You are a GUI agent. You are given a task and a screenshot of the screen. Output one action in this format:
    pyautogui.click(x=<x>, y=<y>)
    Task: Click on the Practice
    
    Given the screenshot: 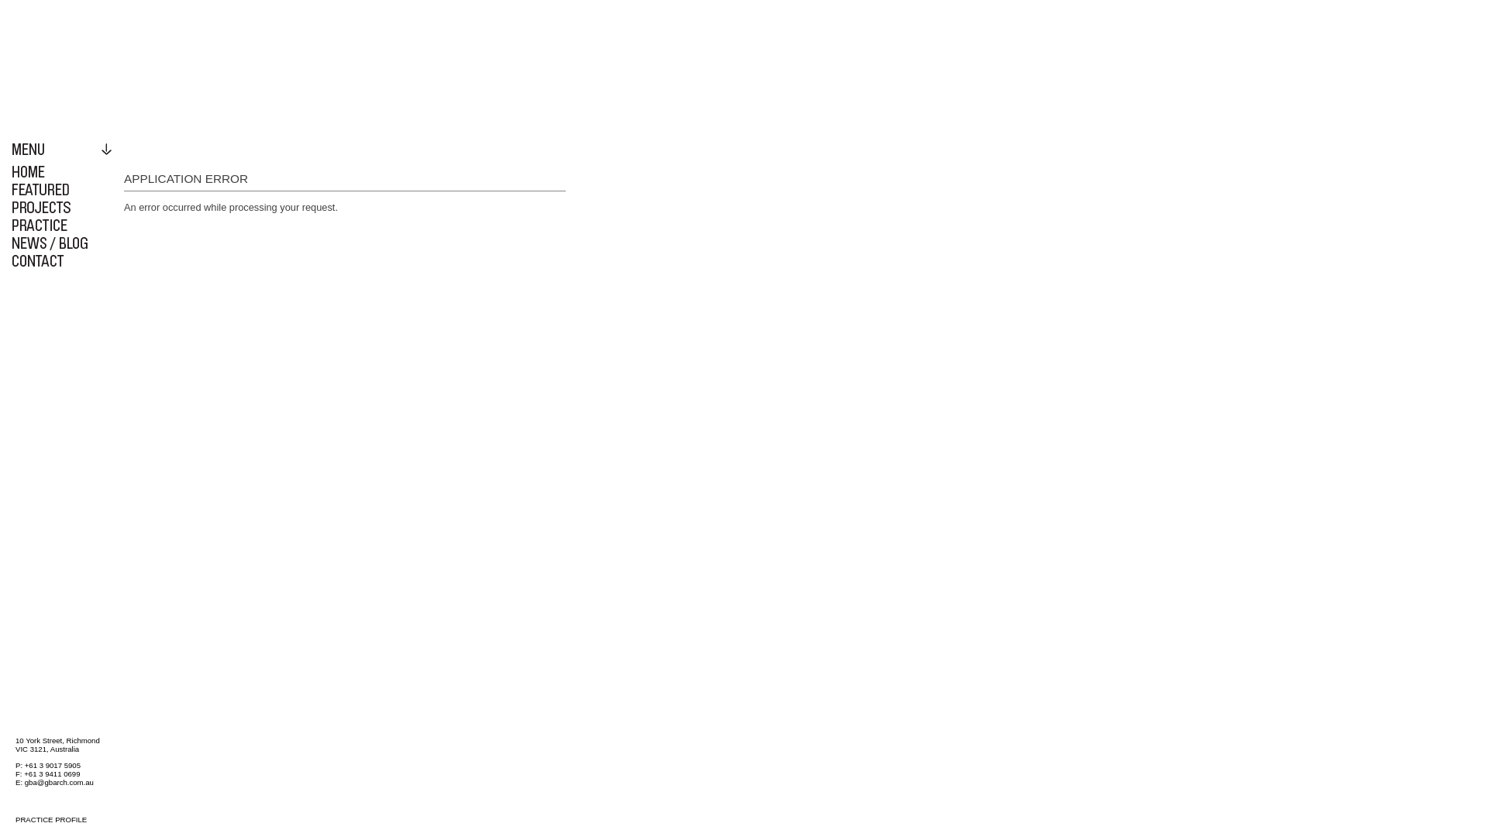 What is the action you would take?
    pyautogui.click(x=62, y=225)
    